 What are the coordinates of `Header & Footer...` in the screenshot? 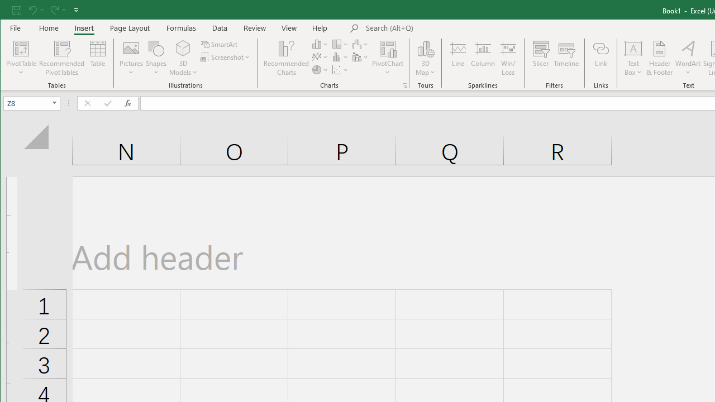 It's located at (659, 58).